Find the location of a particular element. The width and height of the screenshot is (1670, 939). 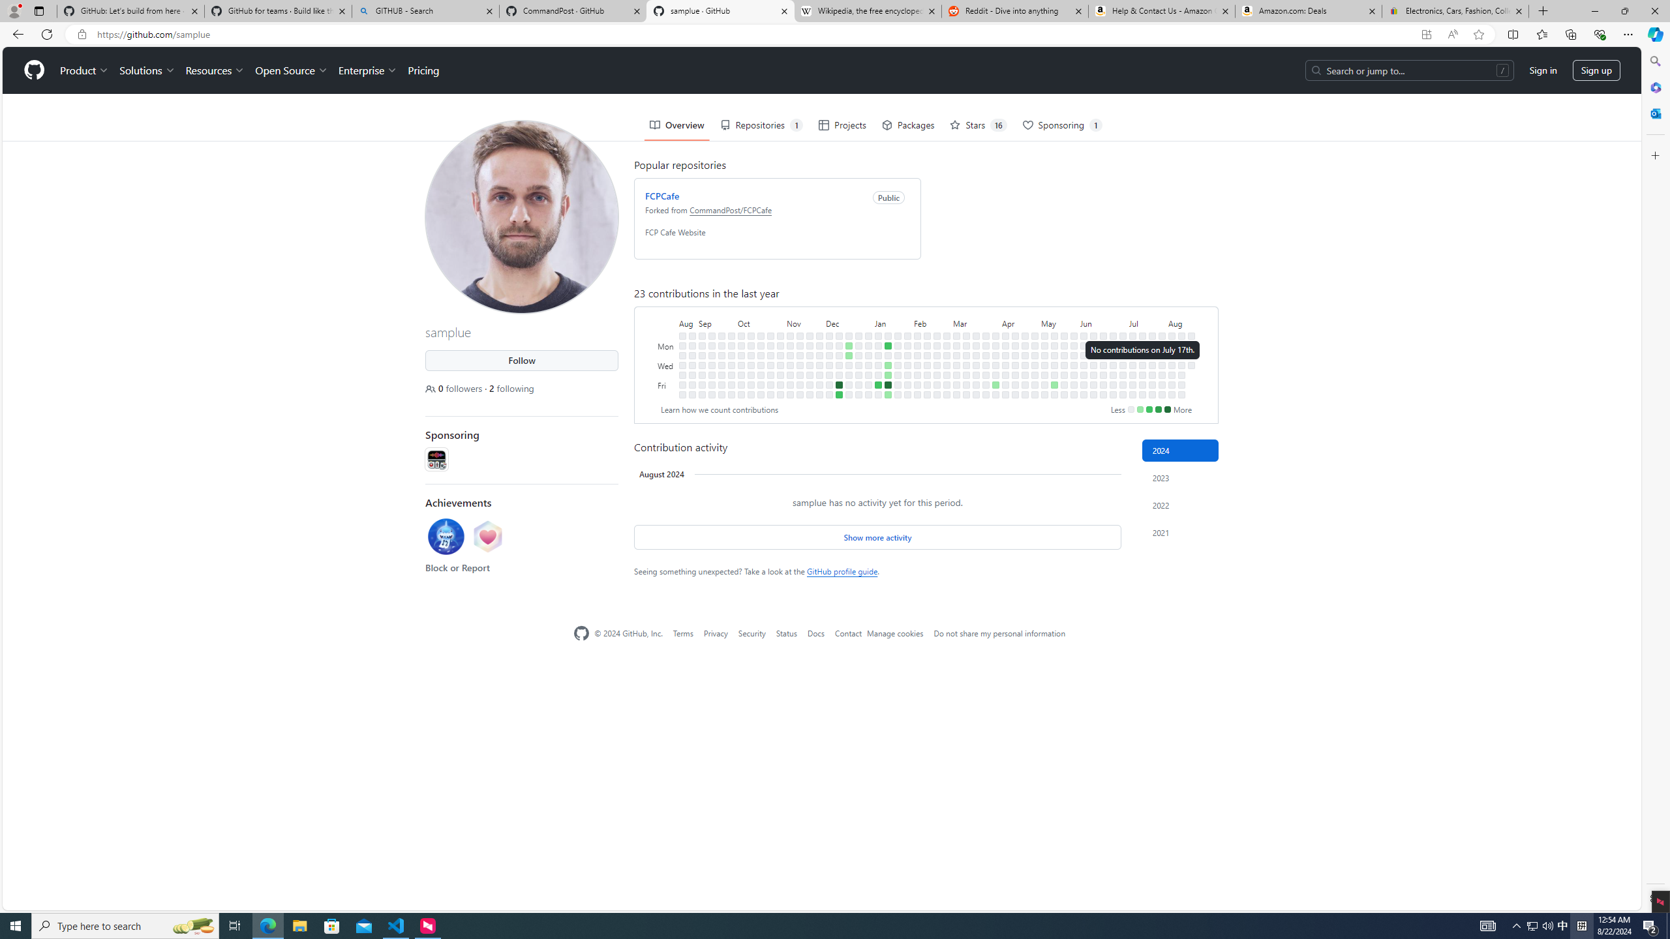

No contributions on January 24th. is located at coordinates (898, 365).